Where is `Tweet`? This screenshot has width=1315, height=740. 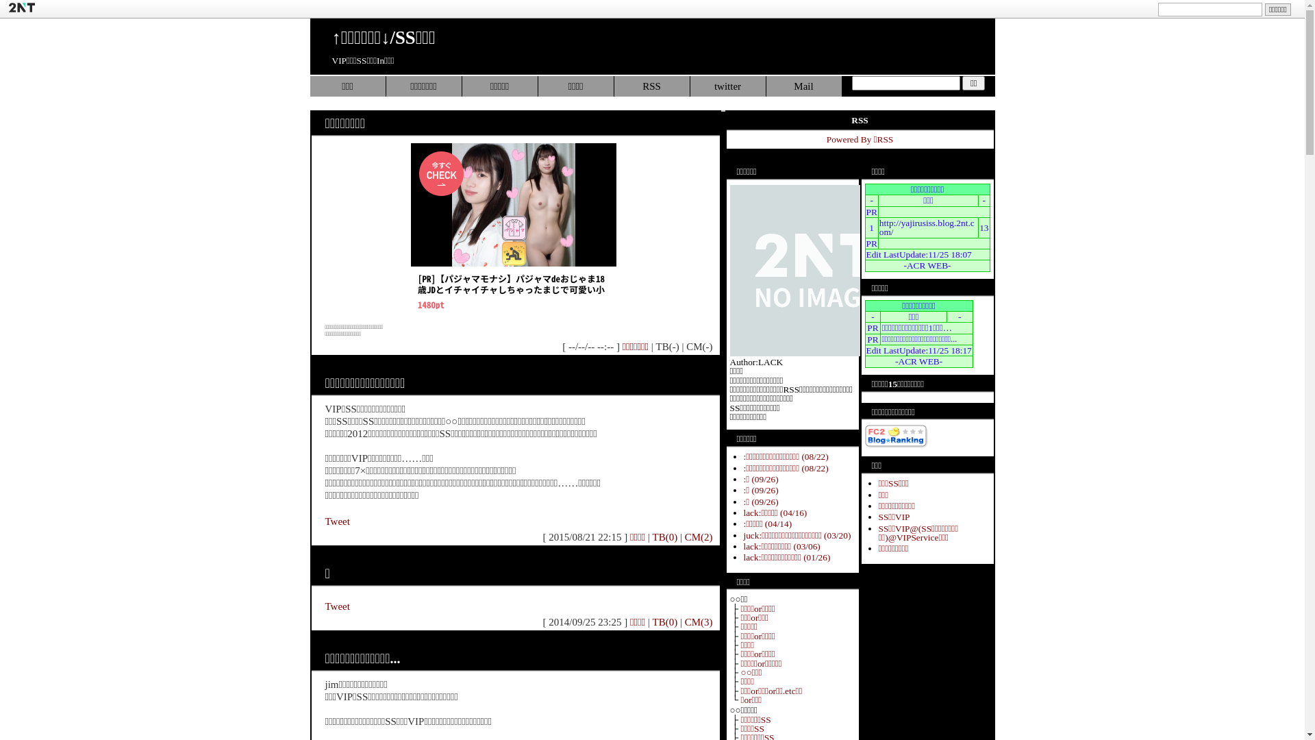
Tweet is located at coordinates (337, 521).